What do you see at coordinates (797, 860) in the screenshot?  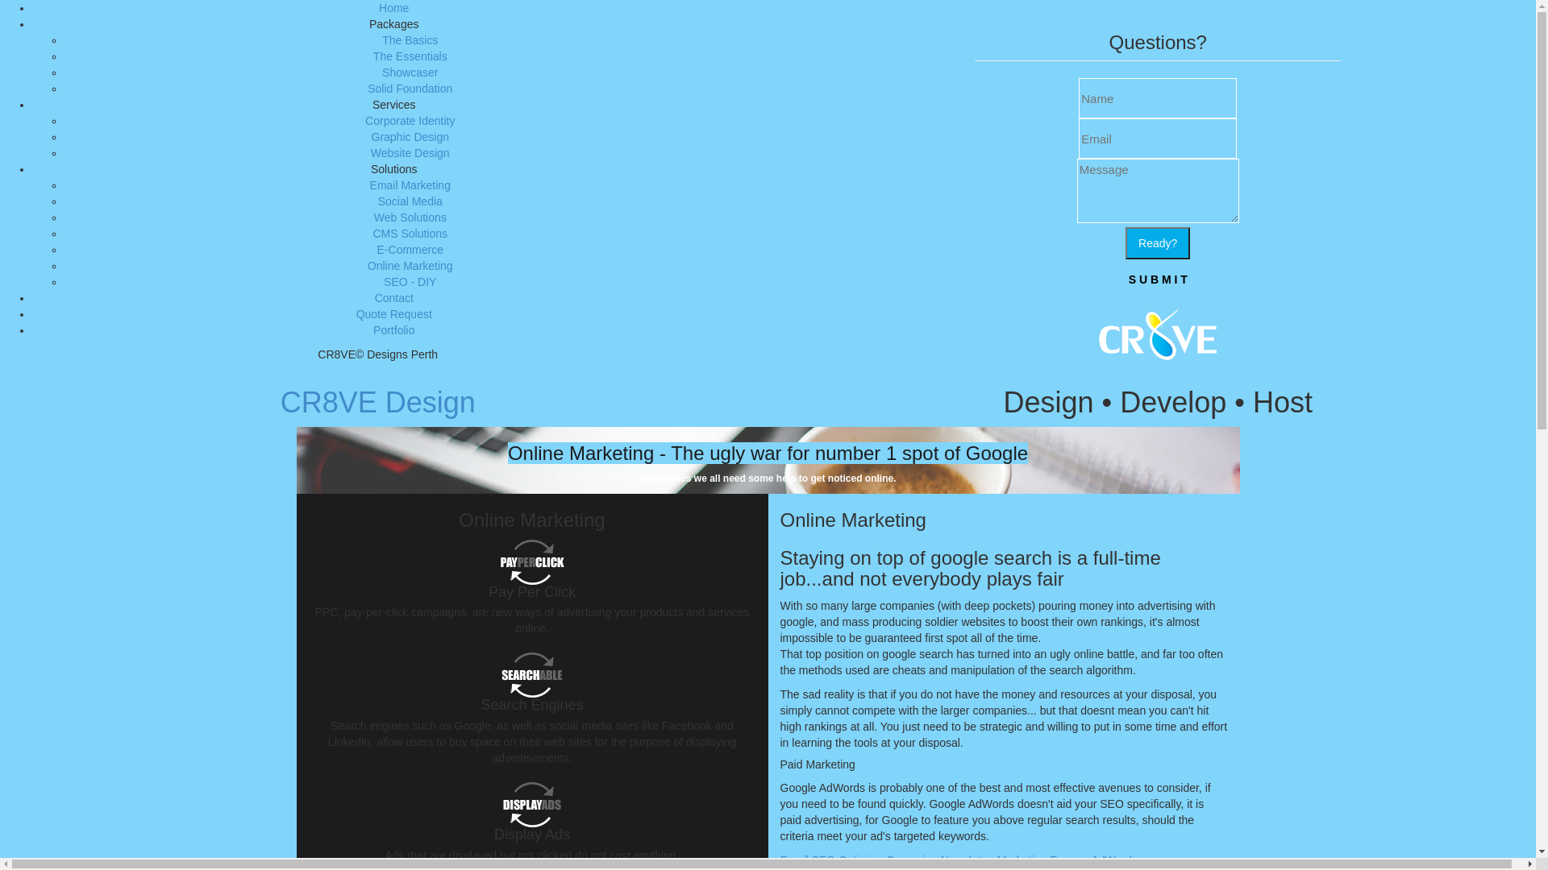 I see `Email` at bounding box center [797, 860].